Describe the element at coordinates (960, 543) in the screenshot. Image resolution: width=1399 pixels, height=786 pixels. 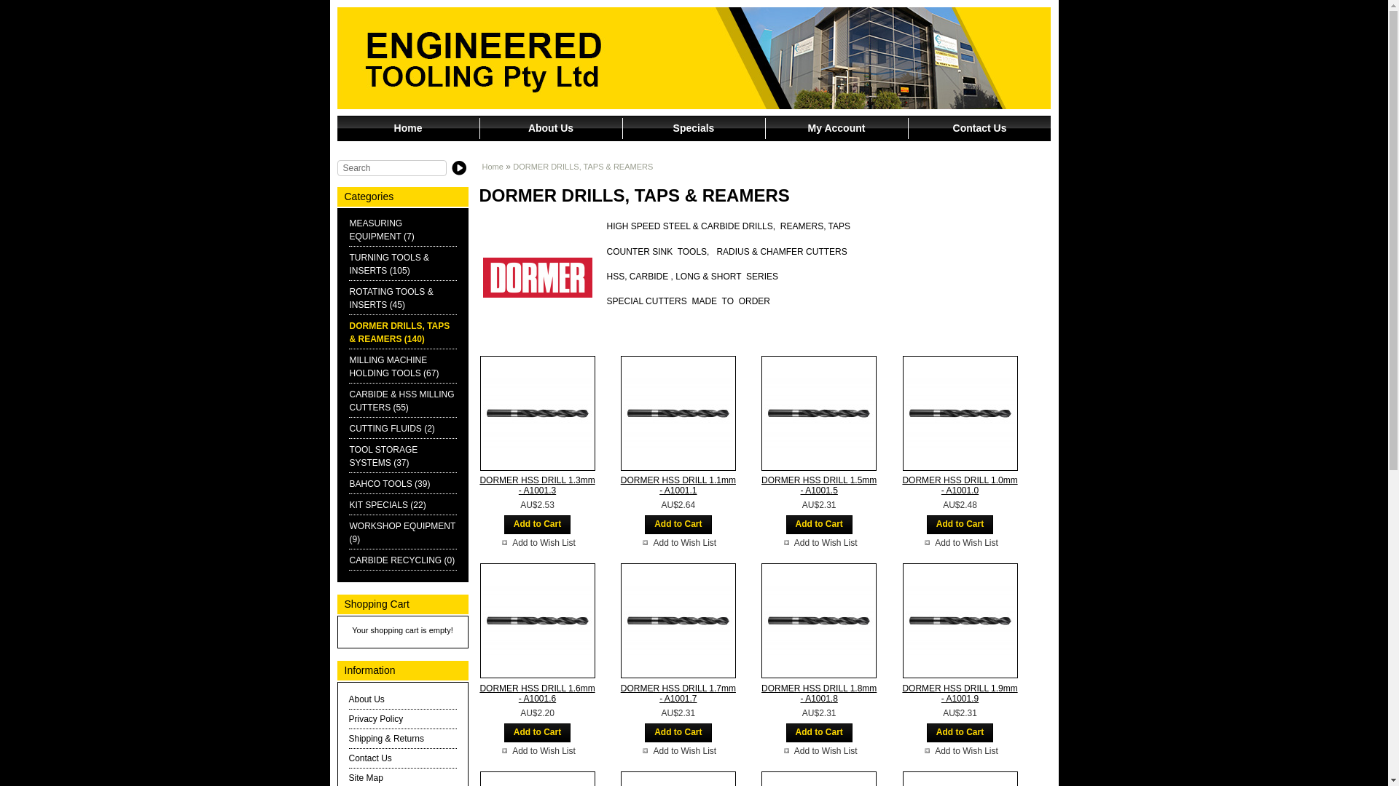
I see `Add to Wish List` at that location.